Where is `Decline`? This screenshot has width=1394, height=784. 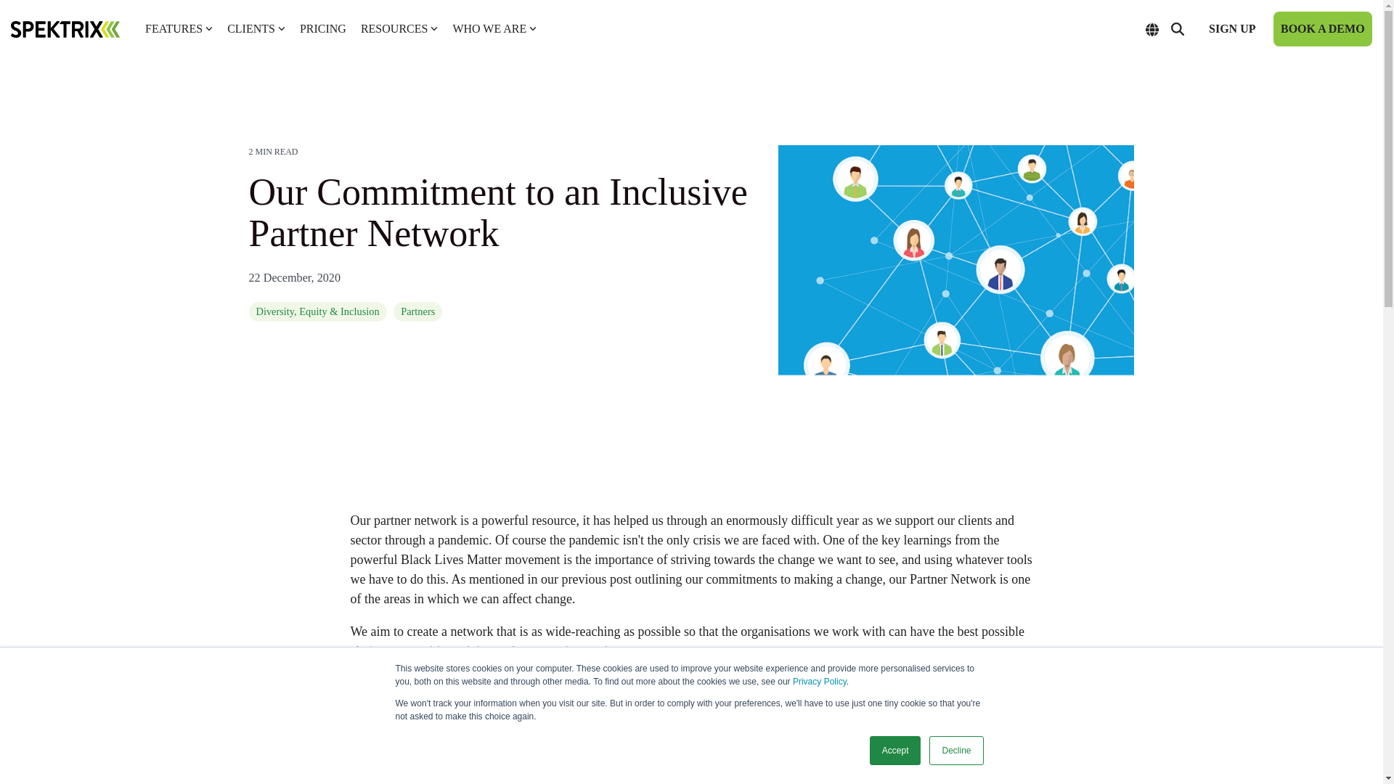
Decline is located at coordinates (955, 751).